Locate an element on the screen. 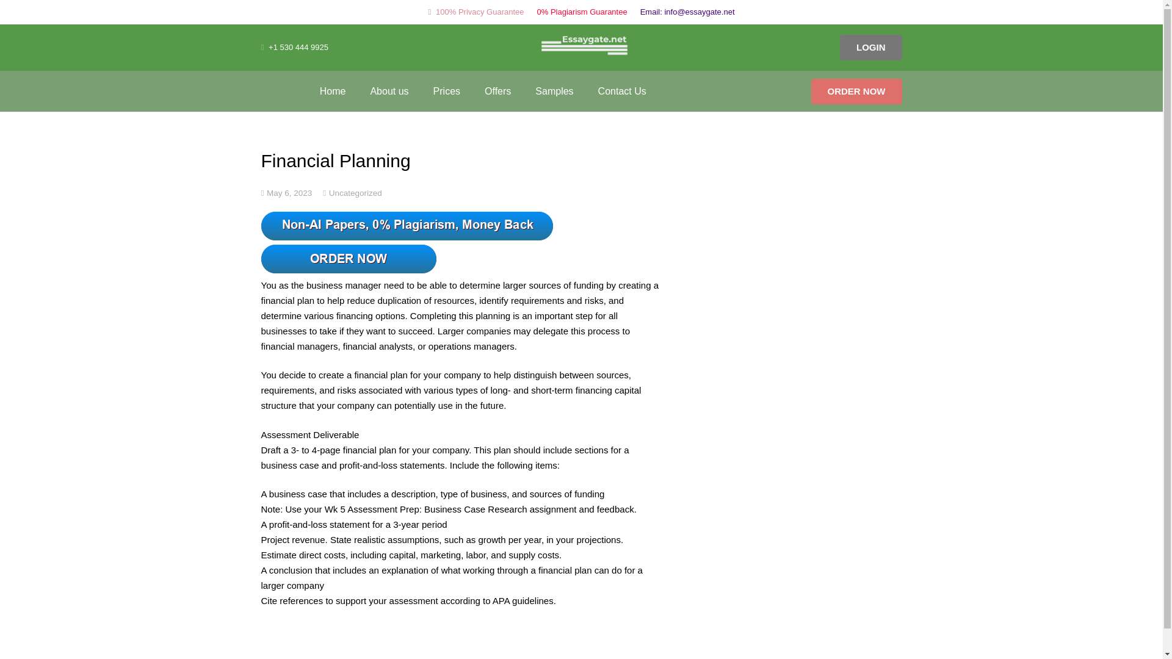 This screenshot has width=1172, height=659. LOGIN is located at coordinates (871, 48).